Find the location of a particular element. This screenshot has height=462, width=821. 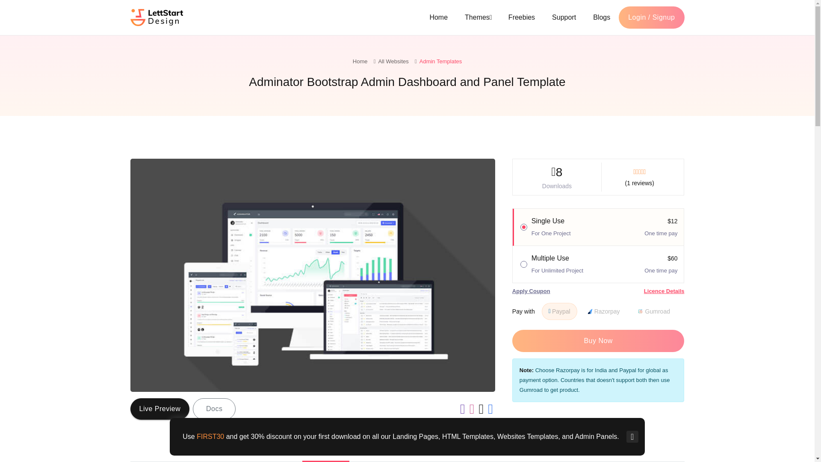

Support is located at coordinates (564, 17).